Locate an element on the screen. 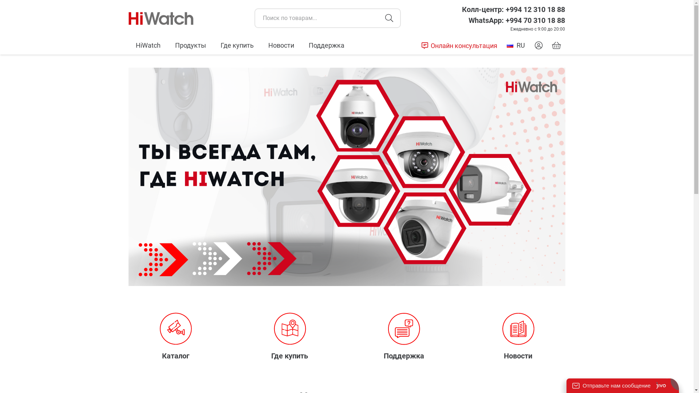 The height and width of the screenshot is (393, 699). HiWatch is located at coordinates (148, 45).